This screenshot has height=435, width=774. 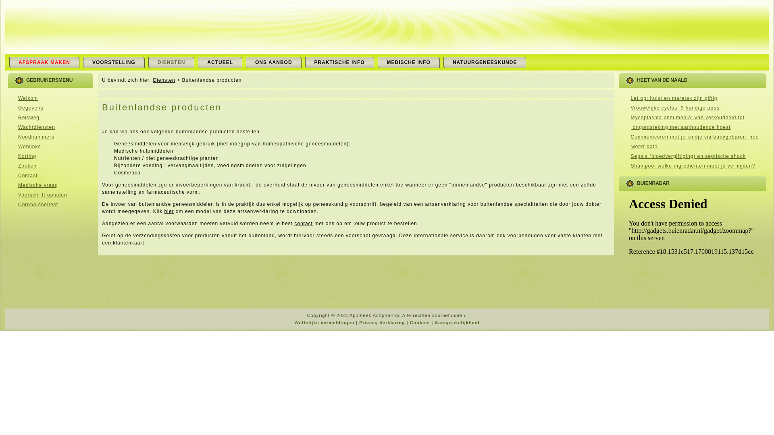 I want to click on Corona sneltest, so click(x=38, y=205).